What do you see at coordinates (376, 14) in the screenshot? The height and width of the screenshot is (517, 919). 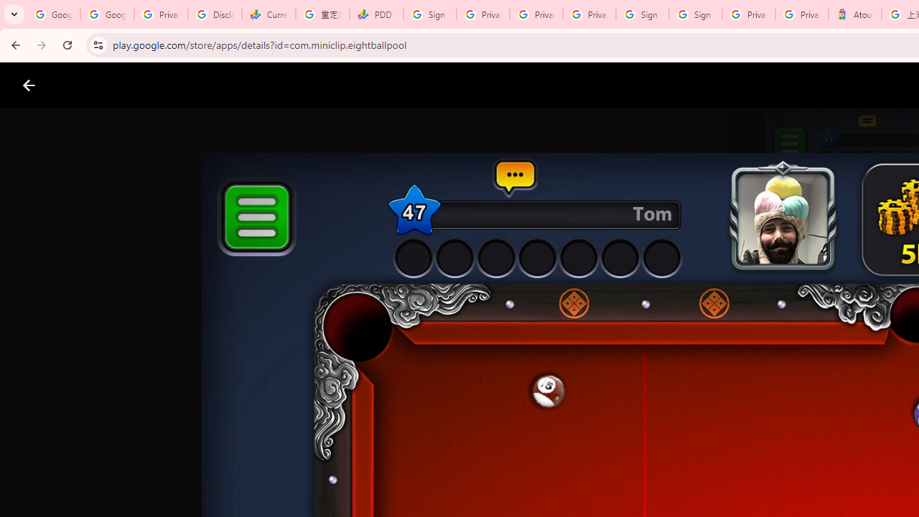 I see `PDD Holdings Inc - ADR (PDD) Price & News - Google Finance` at bounding box center [376, 14].